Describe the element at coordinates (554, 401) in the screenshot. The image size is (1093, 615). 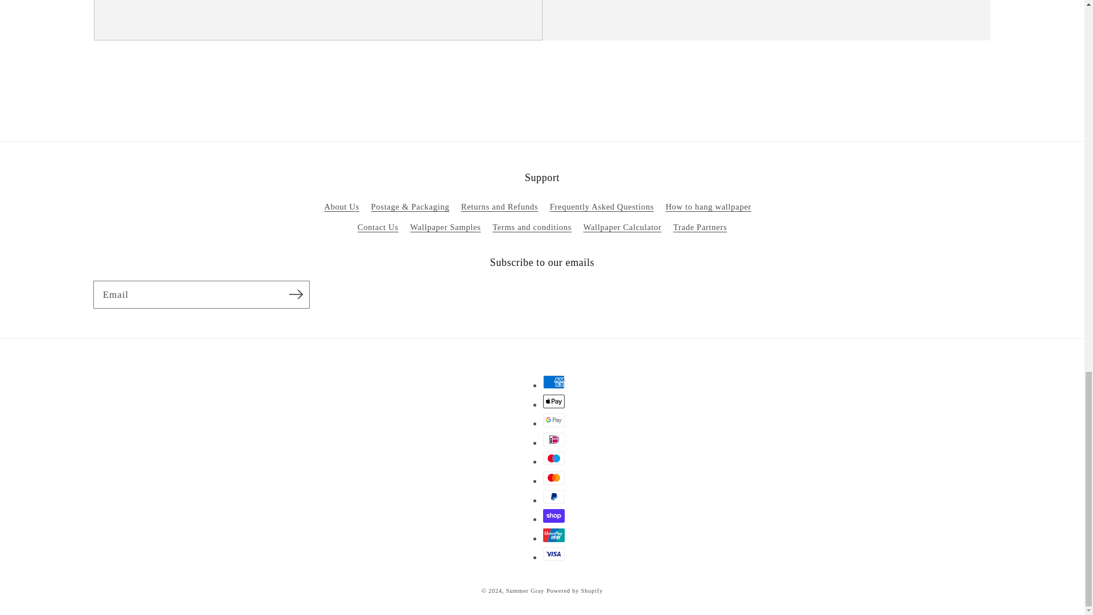
I see `Apple Pay` at that location.